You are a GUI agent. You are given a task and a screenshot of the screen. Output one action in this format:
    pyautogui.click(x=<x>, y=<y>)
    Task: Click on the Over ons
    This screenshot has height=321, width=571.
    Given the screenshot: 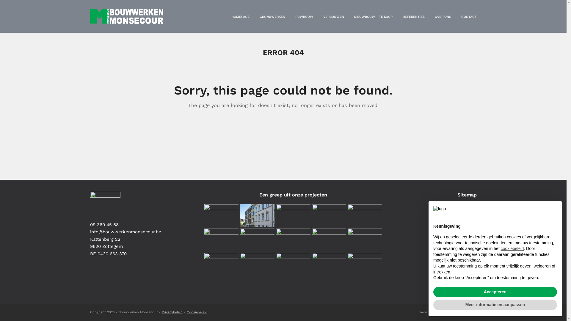 What is the action you would take?
    pyautogui.click(x=467, y=280)
    